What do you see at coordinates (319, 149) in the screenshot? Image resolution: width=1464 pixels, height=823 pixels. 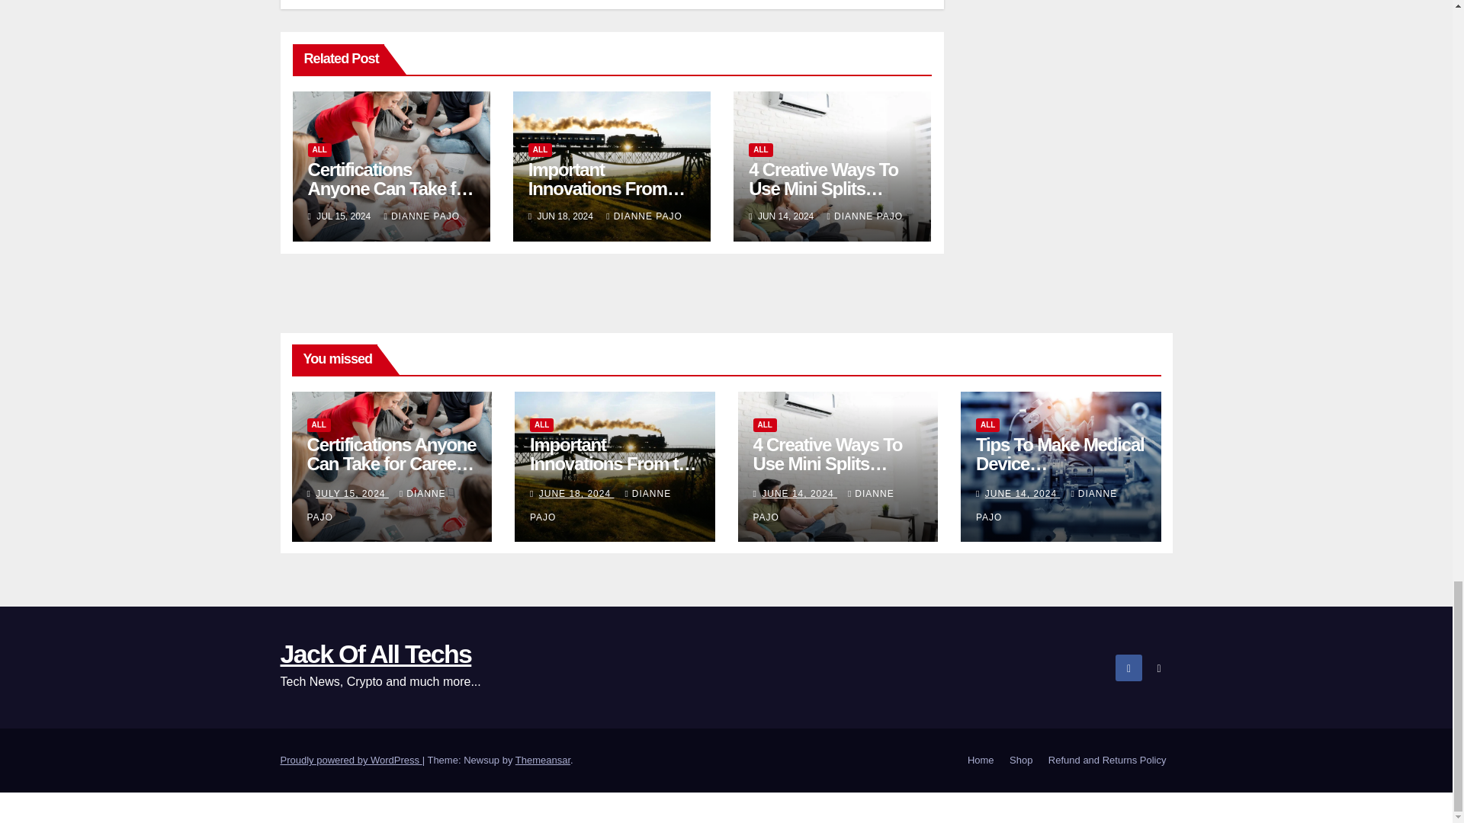 I see `ALL` at bounding box center [319, 149].